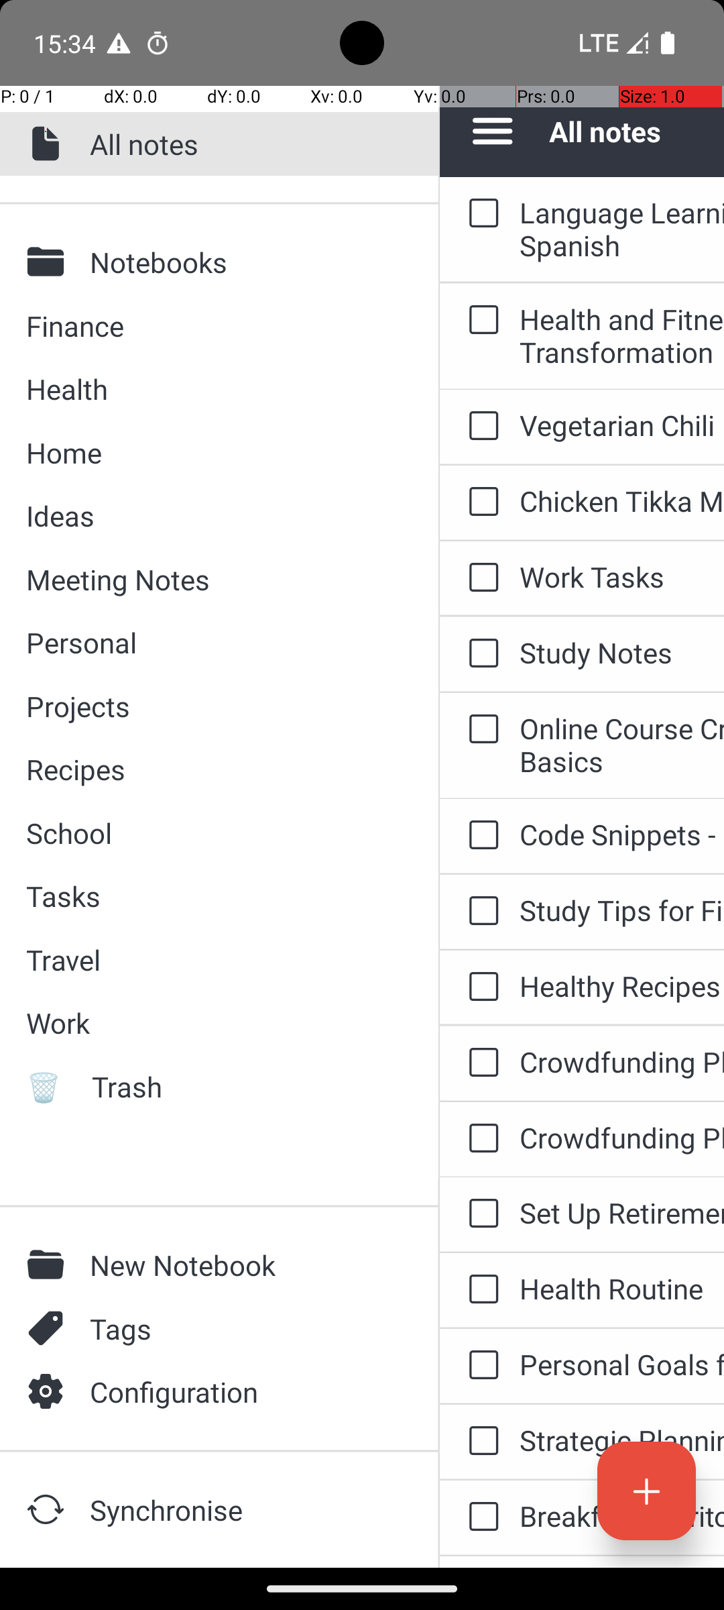 The width and height of the screenshot is (724, 1610). Describe the element at coordinates (49, 144) in the screenshot. I see `` at that location.